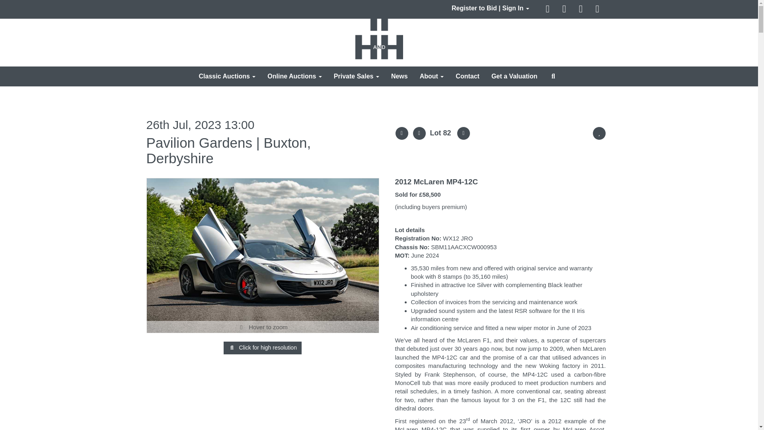  I want to click on Online Auctions, so click(294, 76).